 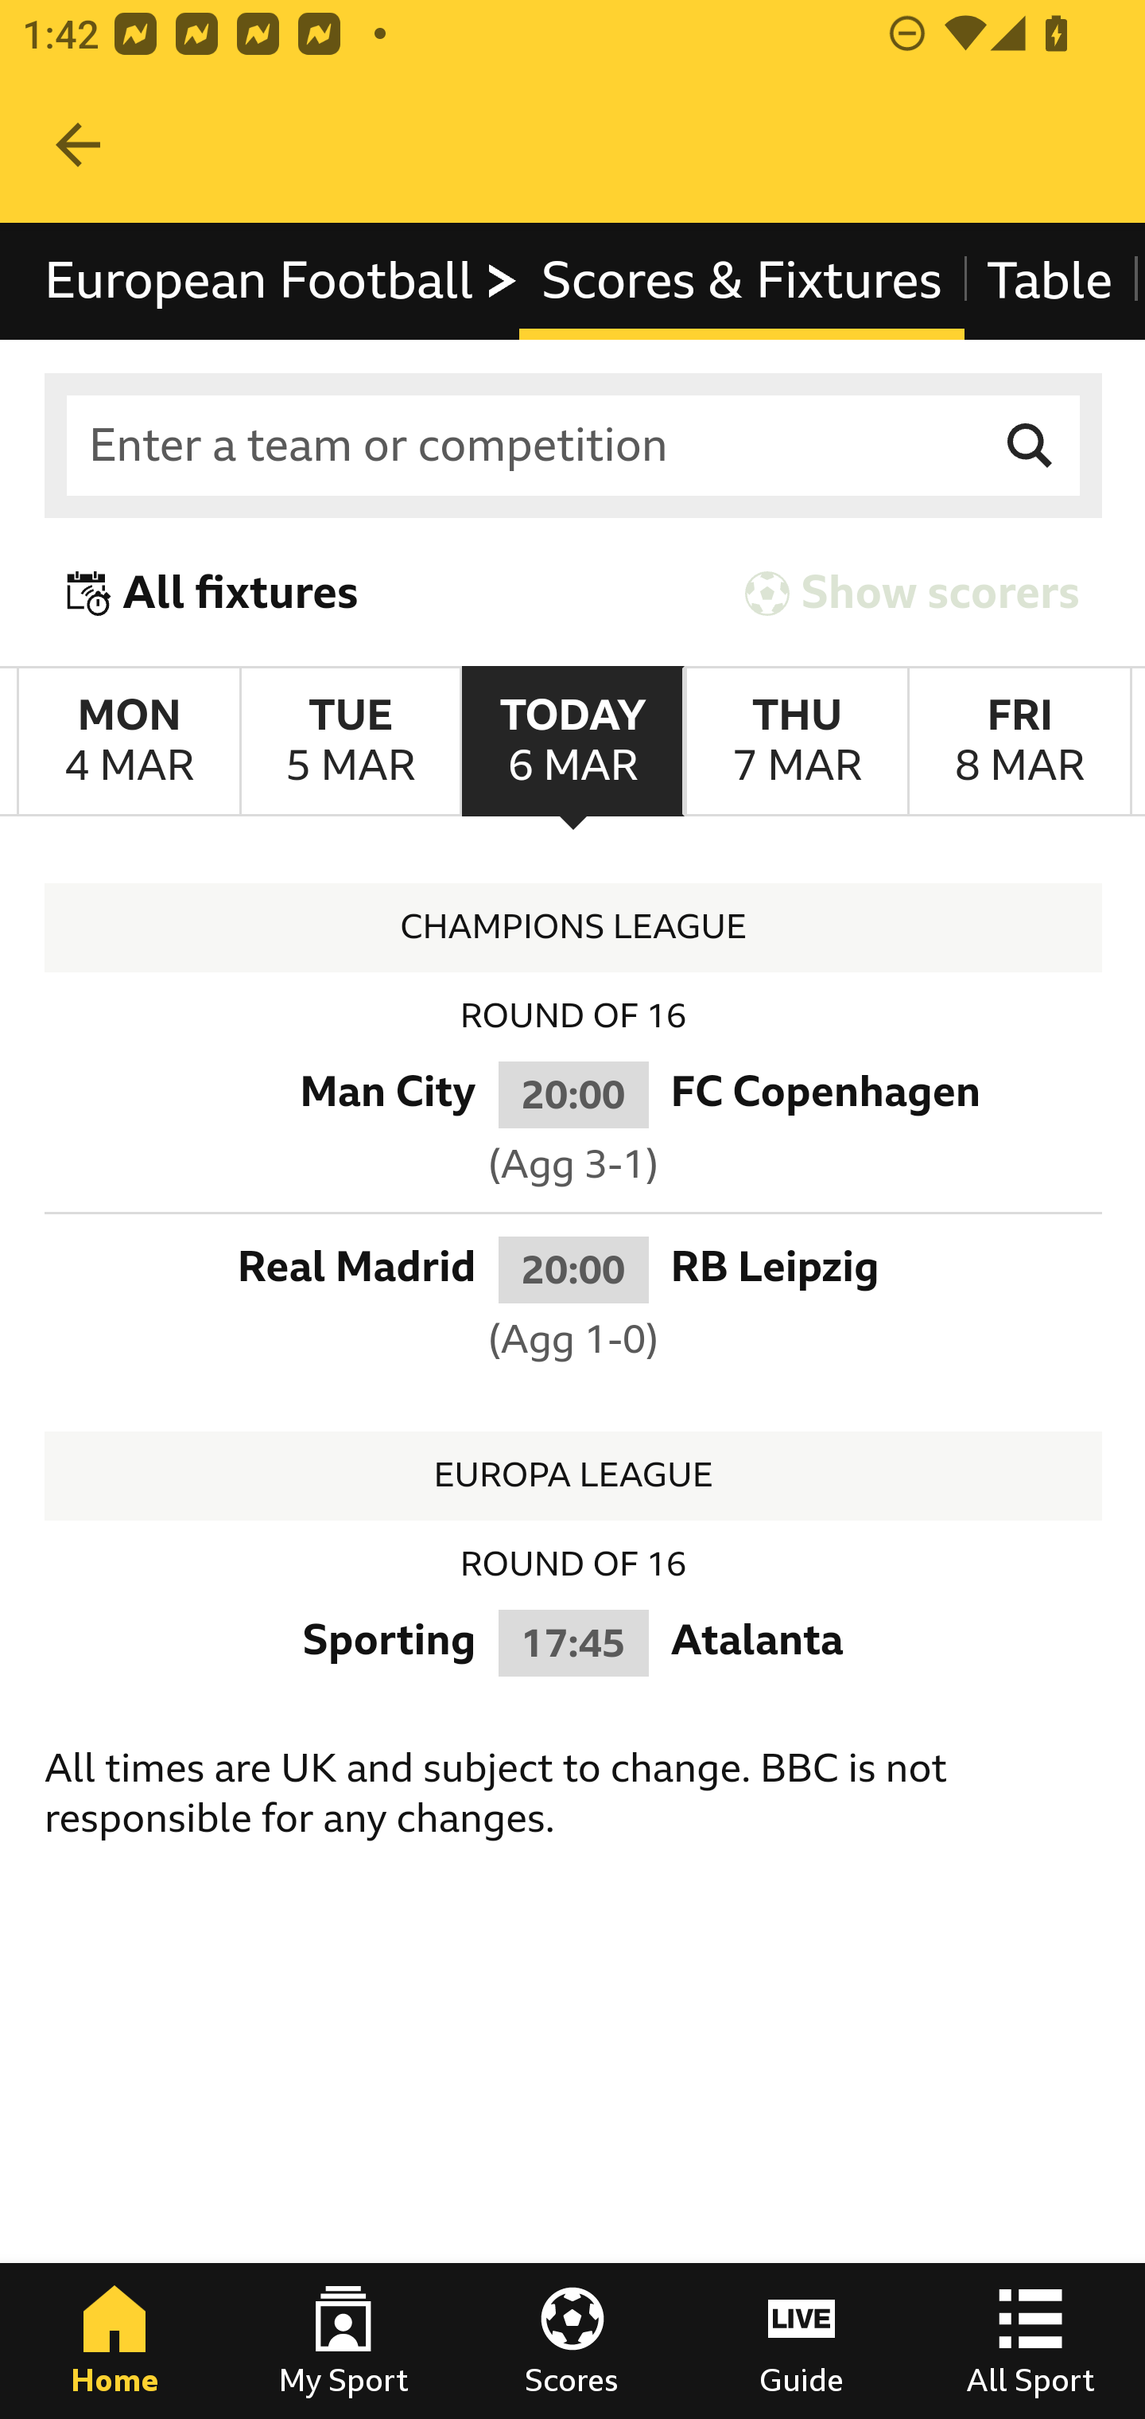 What do you see at coordinates (912, 592) in the screenshot?
I see `Show scorers` at bounding box center [912, 592].